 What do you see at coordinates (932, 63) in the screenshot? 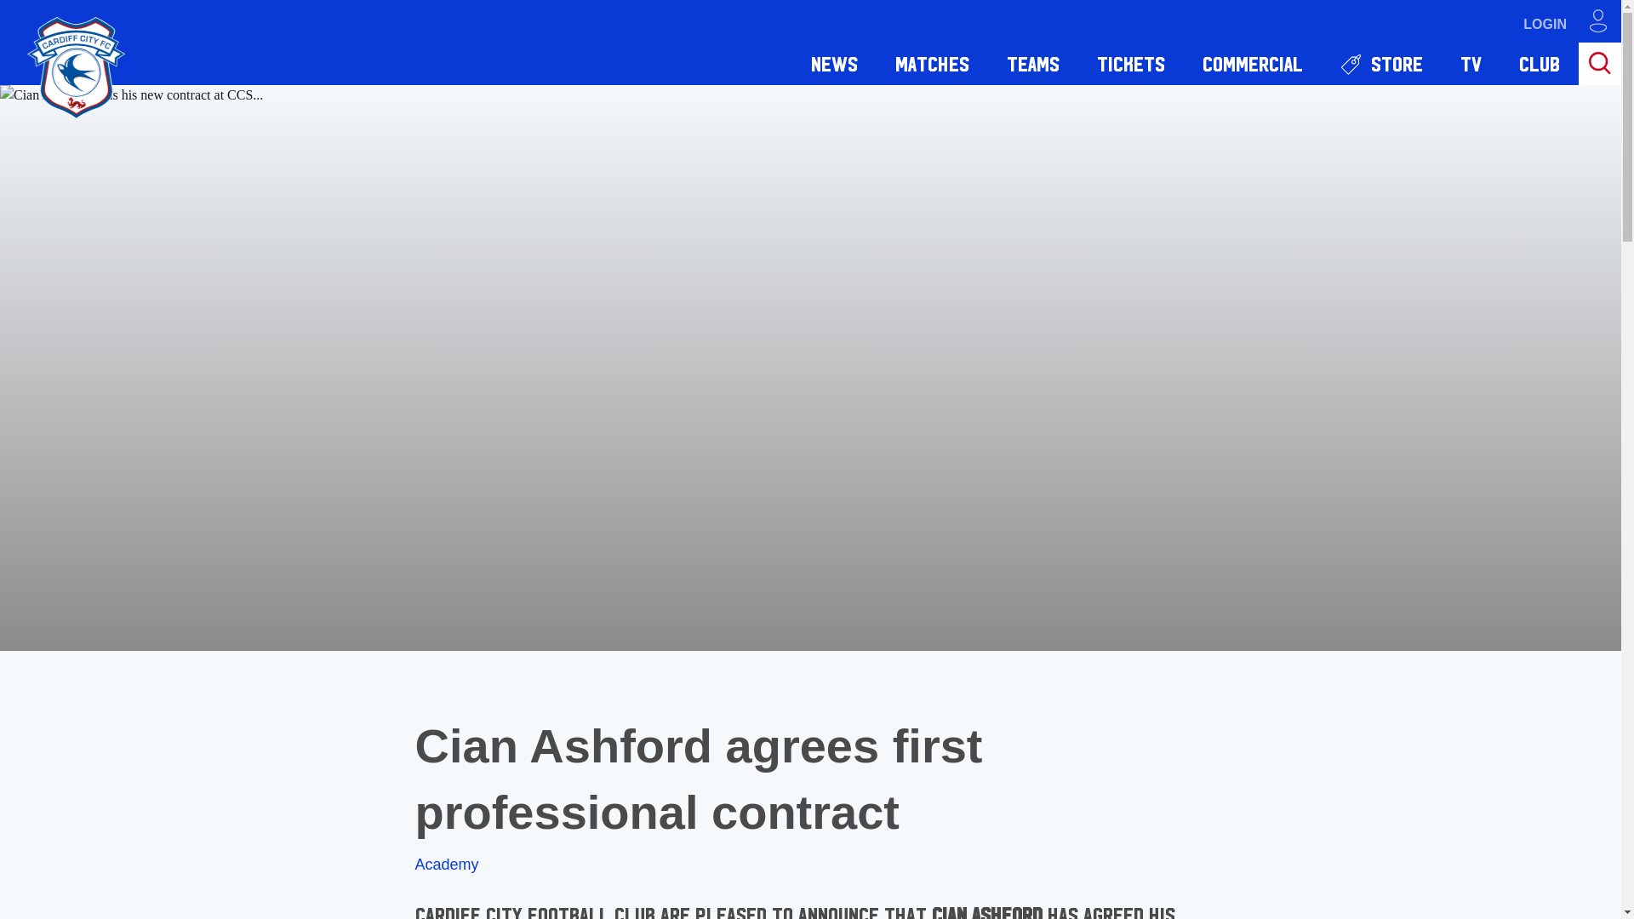
I see `MATCHES` at bounding box center [932, 63].